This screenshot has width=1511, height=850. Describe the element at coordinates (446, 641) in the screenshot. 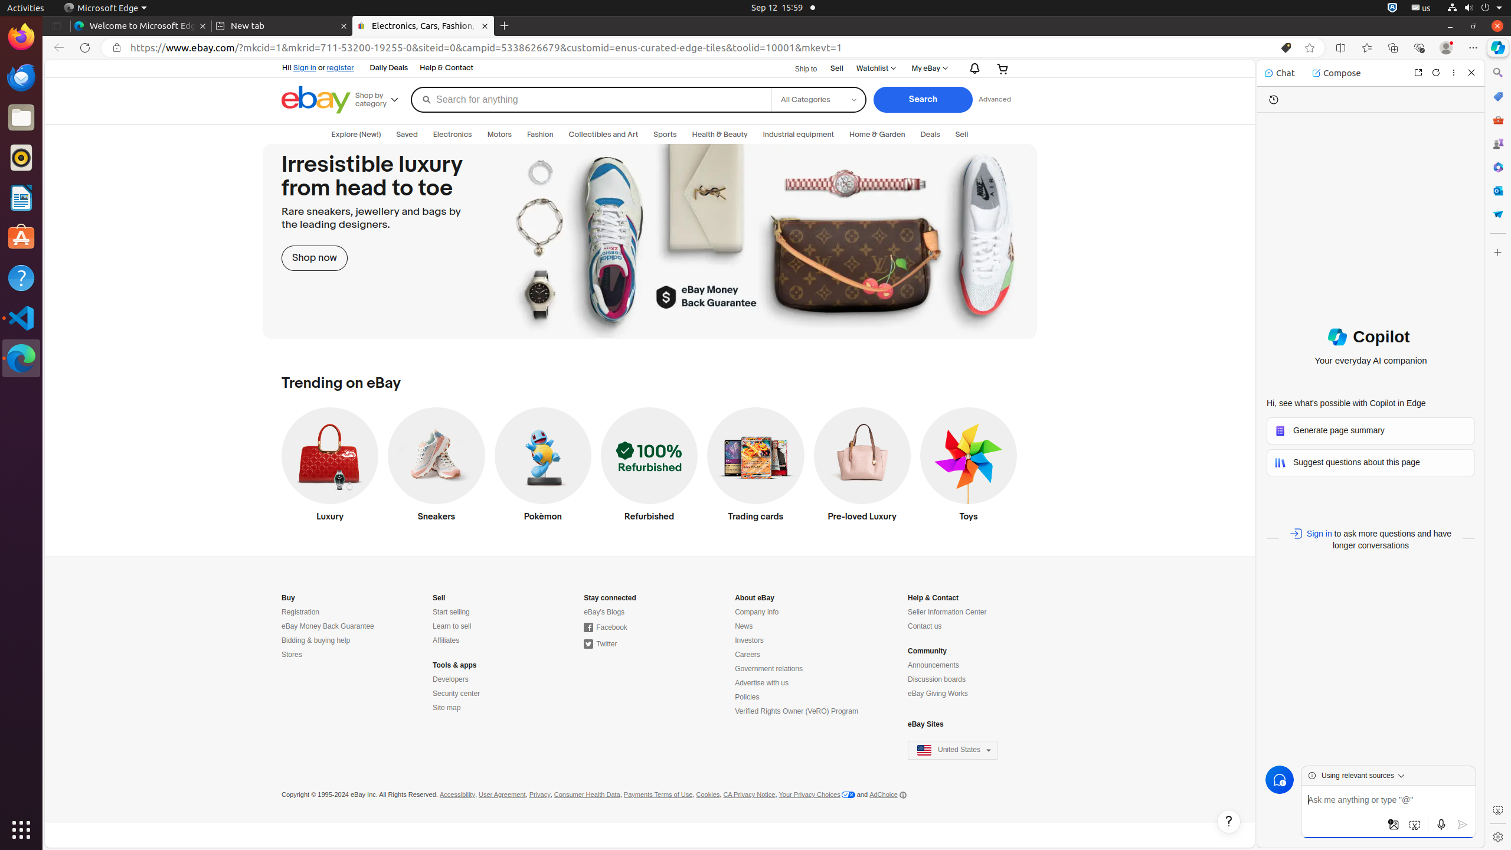

I see `Affiliates` at that location.